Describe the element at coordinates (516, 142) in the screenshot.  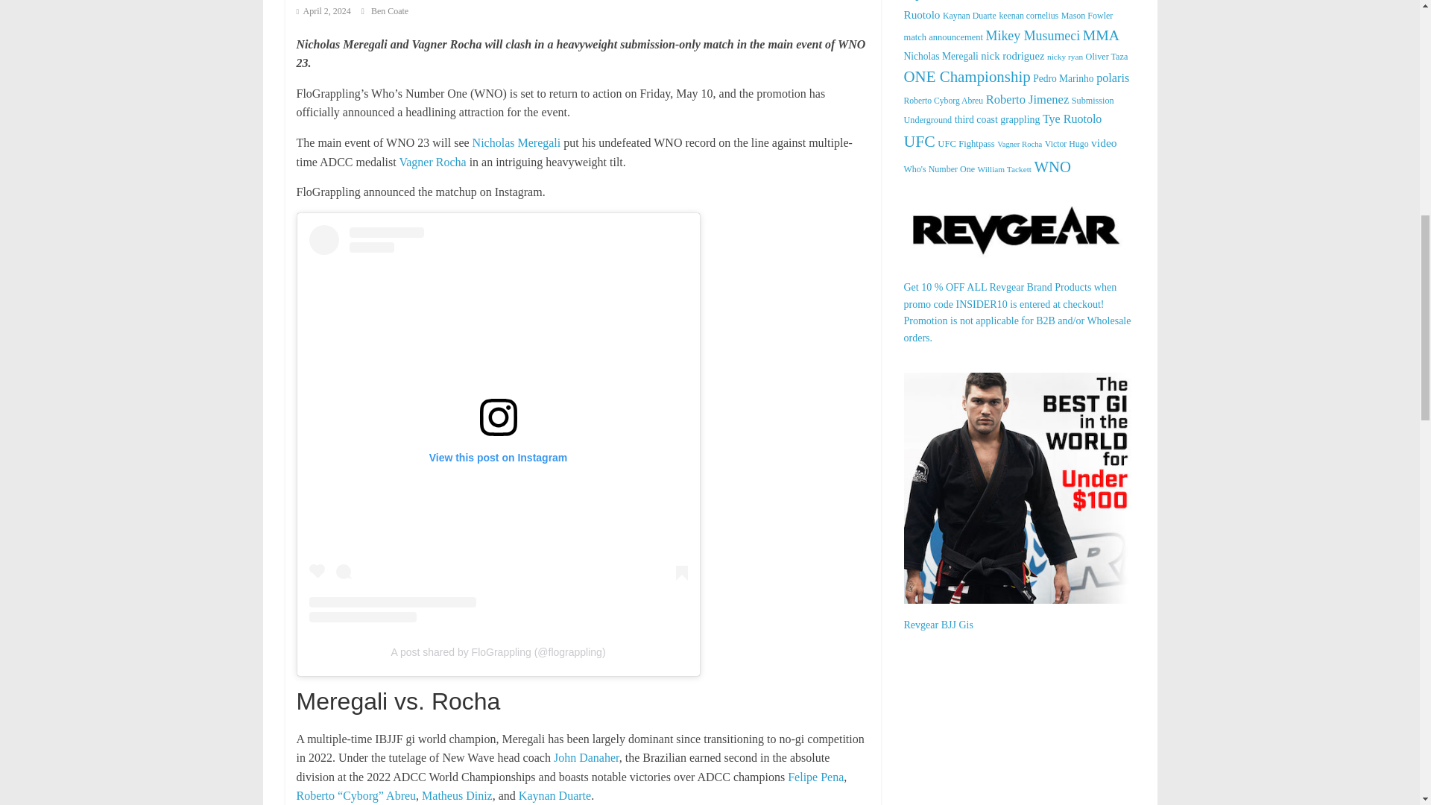
I see `Nicholas Meregali` at that location.